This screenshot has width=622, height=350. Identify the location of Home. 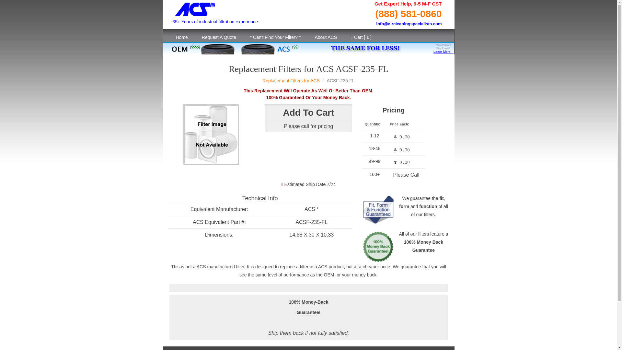
(181, 37).